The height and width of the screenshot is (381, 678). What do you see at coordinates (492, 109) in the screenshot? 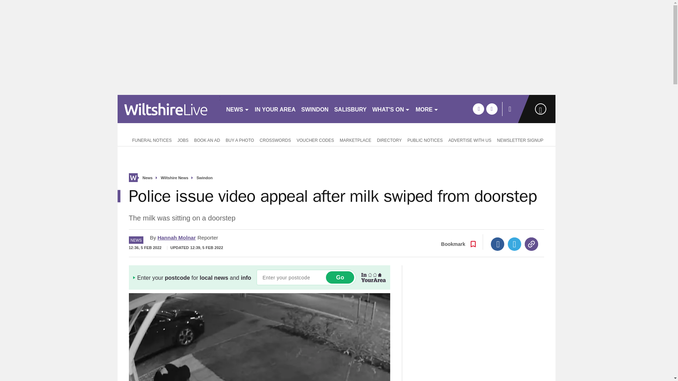
I see `twitter` at bounding box center [492, 109].